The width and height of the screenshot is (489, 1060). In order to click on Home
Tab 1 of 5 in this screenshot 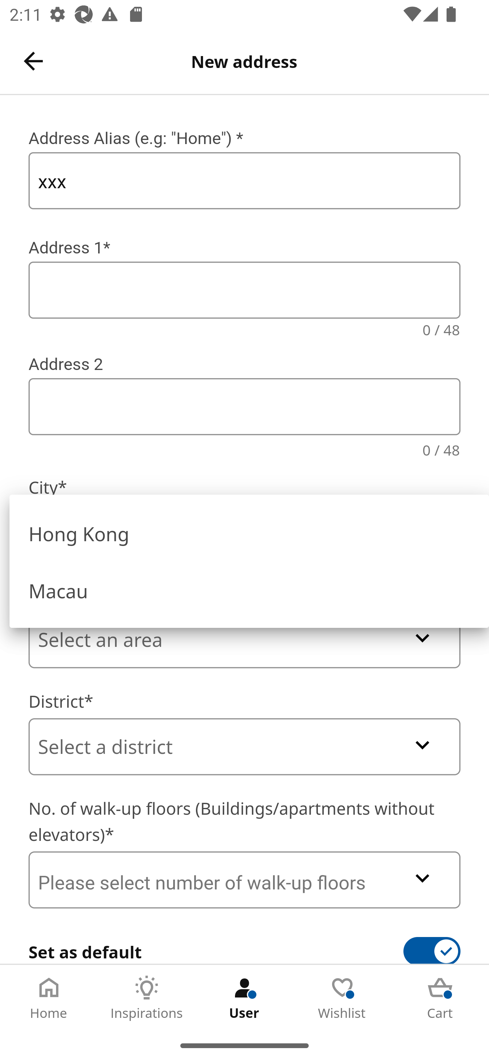, I will do `click(49, 998)`.